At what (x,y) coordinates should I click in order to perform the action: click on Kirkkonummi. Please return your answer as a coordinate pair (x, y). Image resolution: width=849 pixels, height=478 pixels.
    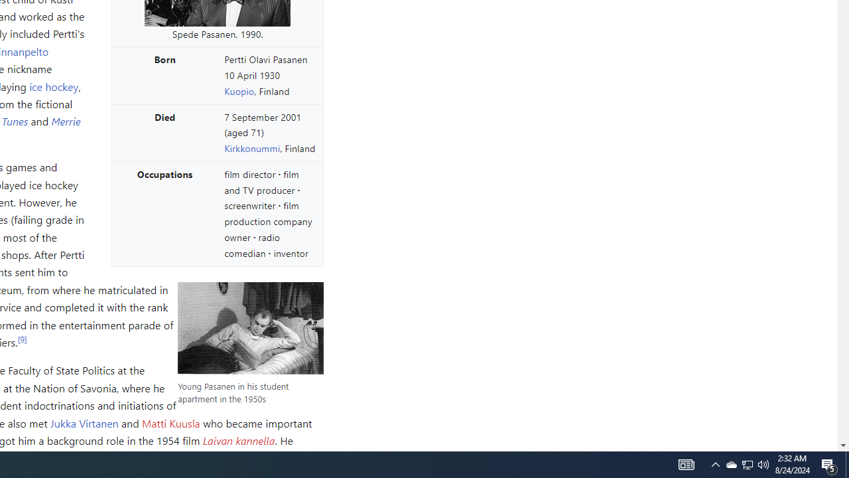
    Looking at the image, I should click on (252, 149).